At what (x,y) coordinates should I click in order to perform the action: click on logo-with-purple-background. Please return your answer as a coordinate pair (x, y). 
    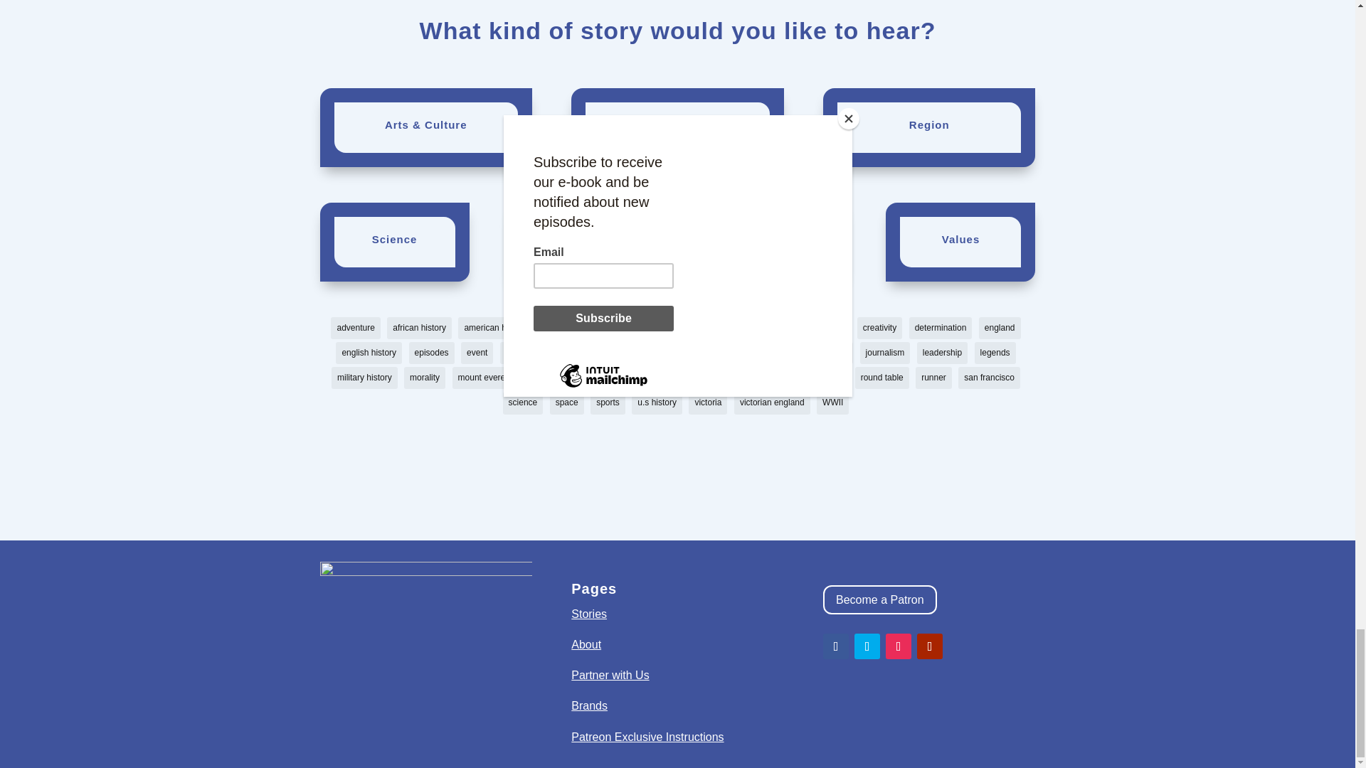
    Looking at the image, I should click on (425, 621).